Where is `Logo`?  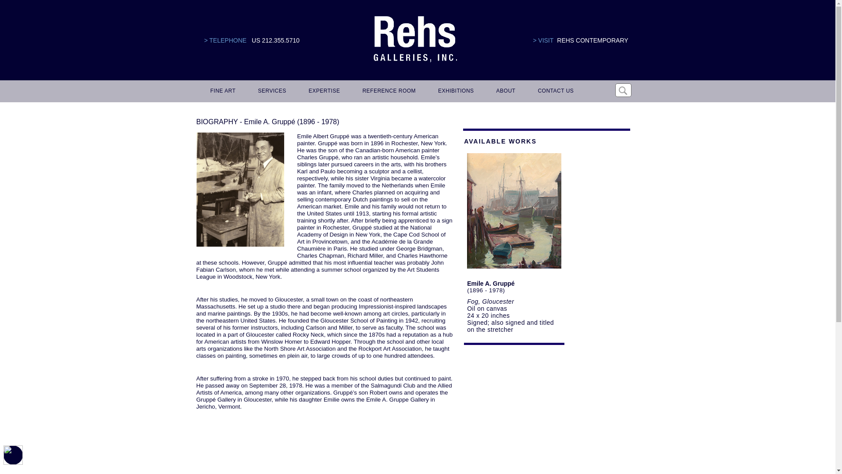
Logo is located at coordinates (415, 39).